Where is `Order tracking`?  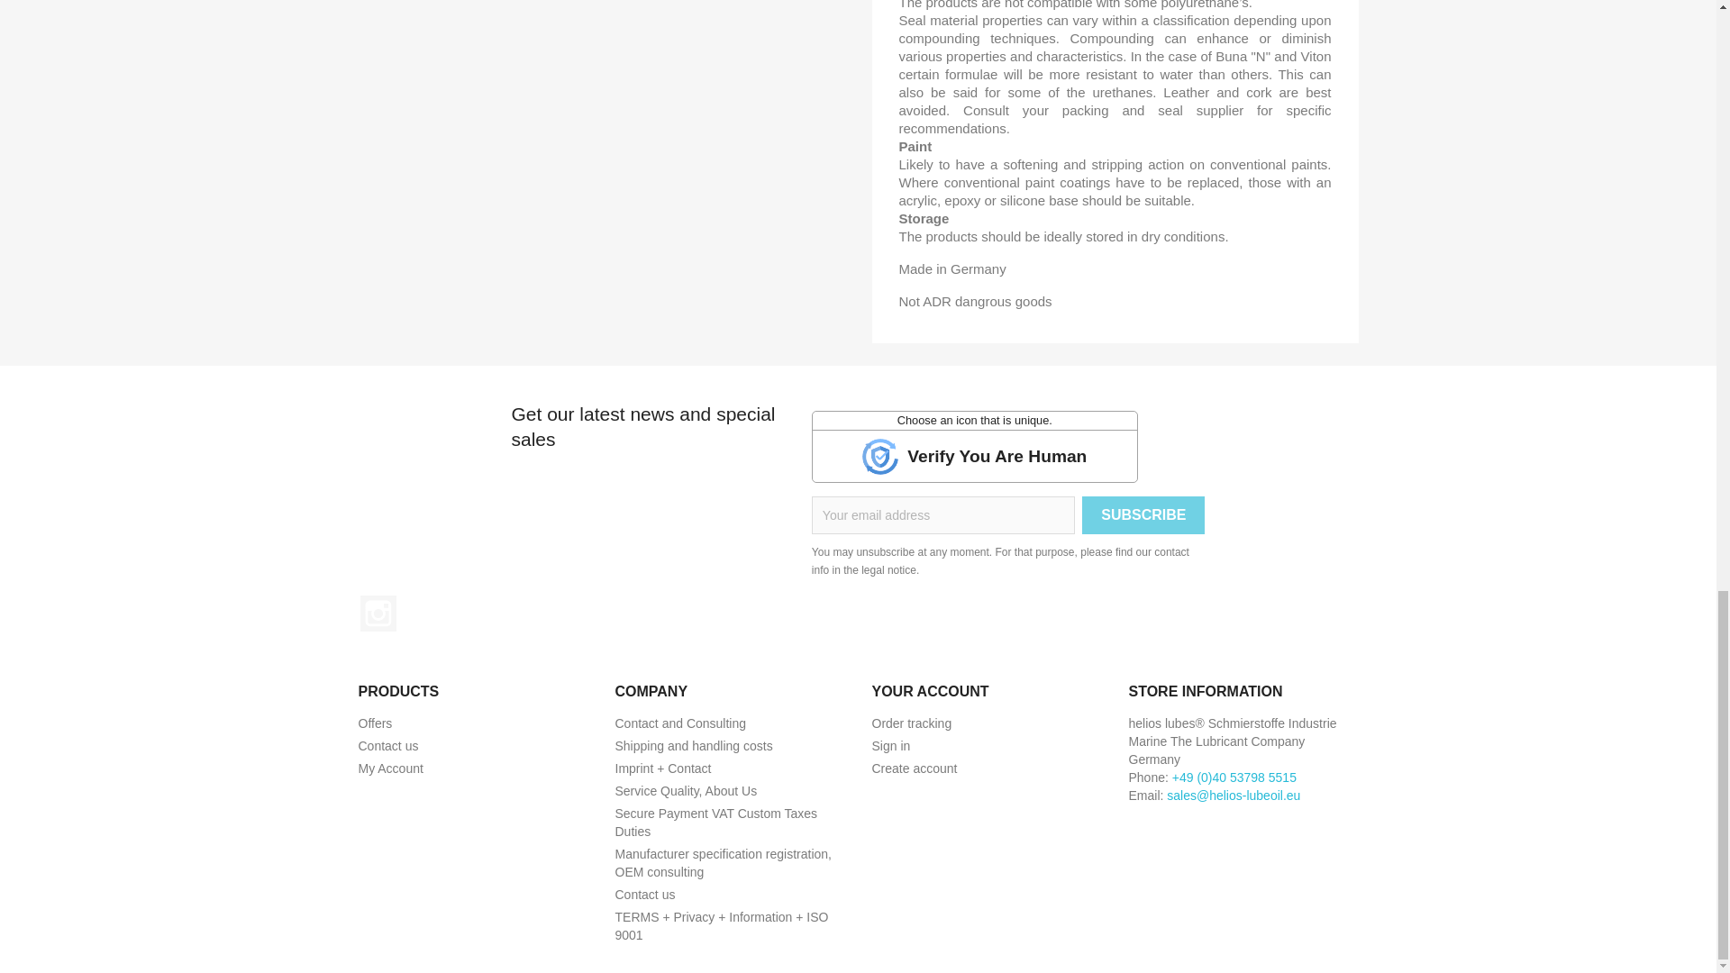
Order tracking is located at coordinates (912, 723).